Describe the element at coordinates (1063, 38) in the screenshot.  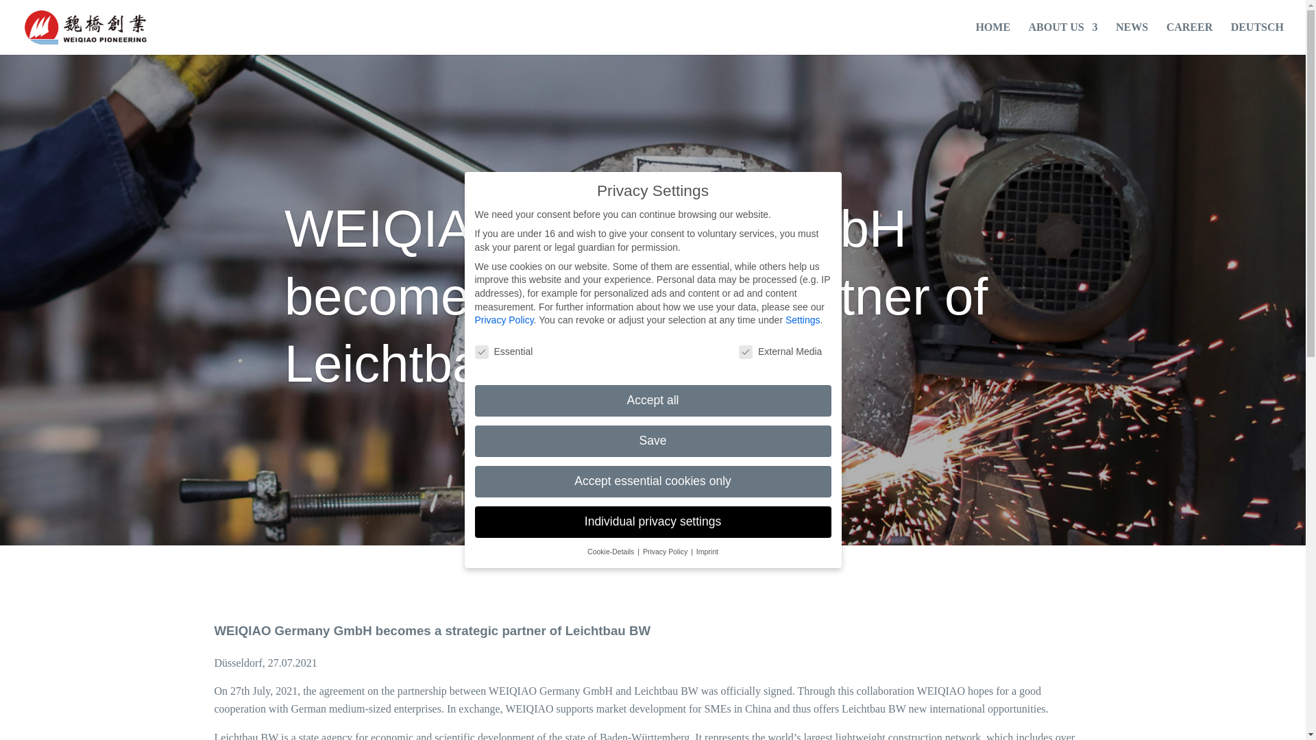
I see `ABOUT US` at that location.